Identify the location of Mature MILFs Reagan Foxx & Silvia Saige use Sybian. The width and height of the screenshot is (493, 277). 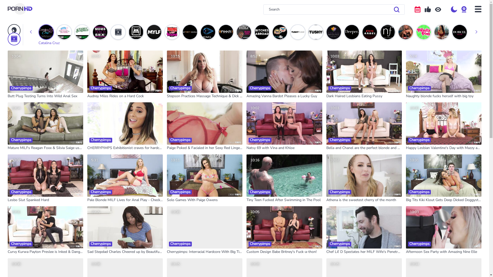
(45, 148).